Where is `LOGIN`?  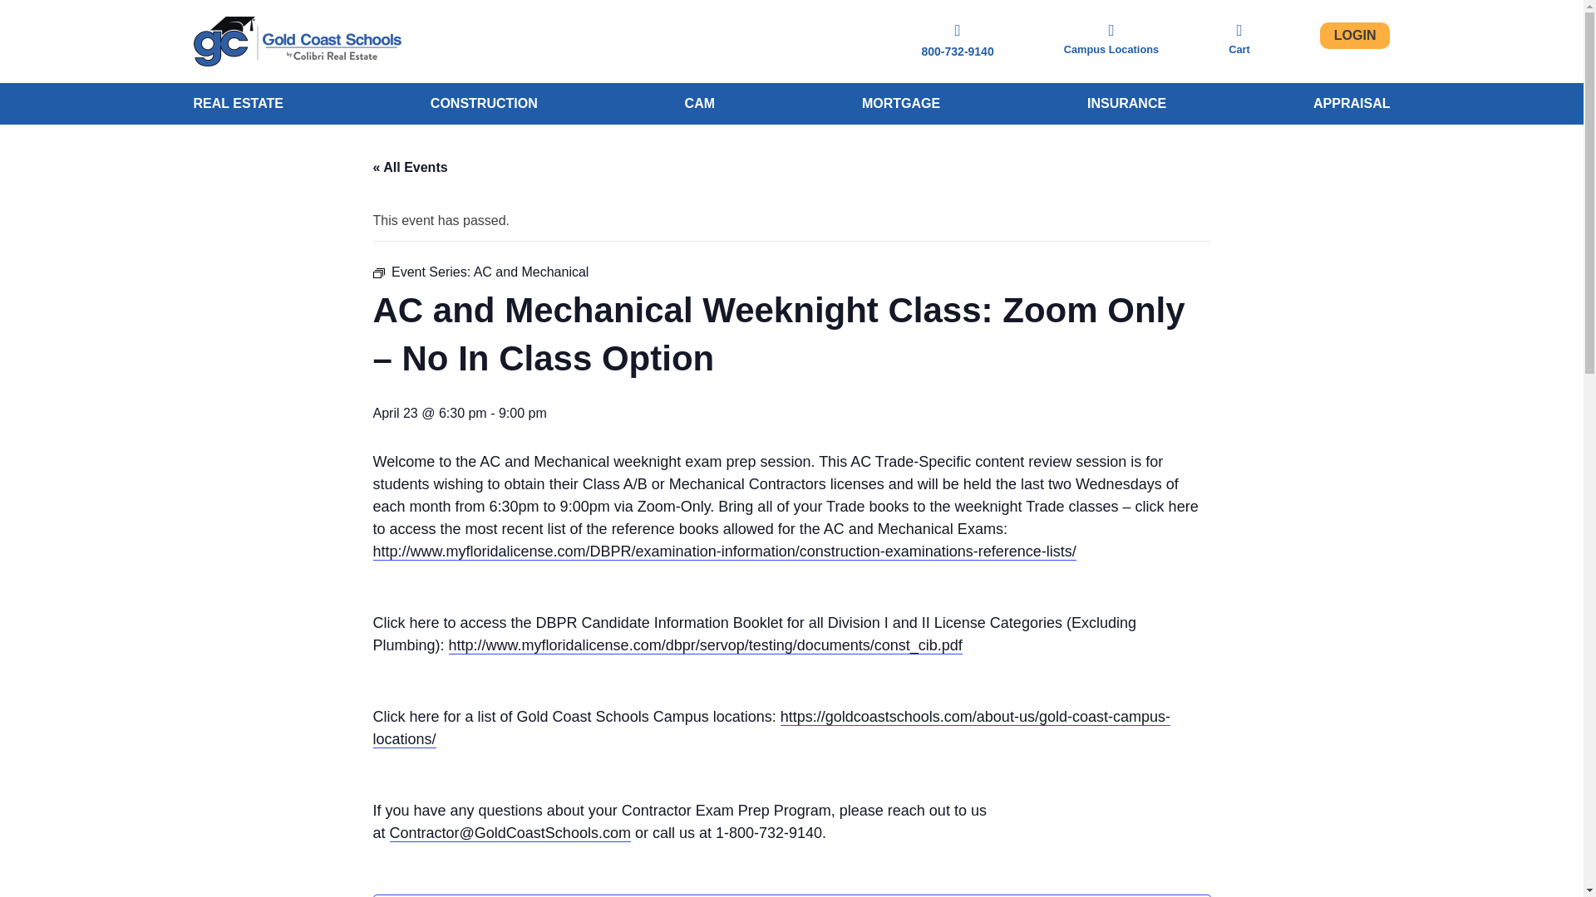
LOGIN is located at coordinates (1355, 35).